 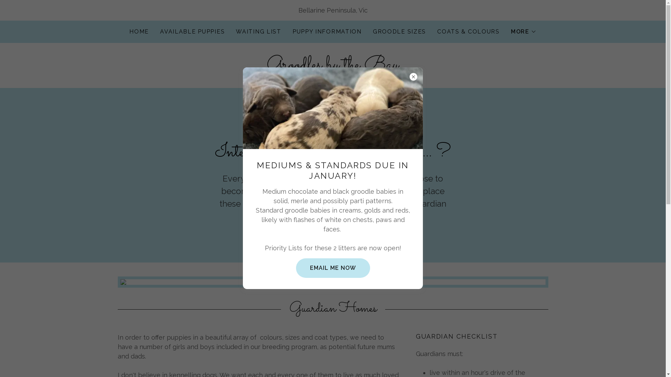 What do you see at coordinates (192, 32) in the screenshot?
I see `AVAILABLE PUPPIES` at bounding box center [192, 32].